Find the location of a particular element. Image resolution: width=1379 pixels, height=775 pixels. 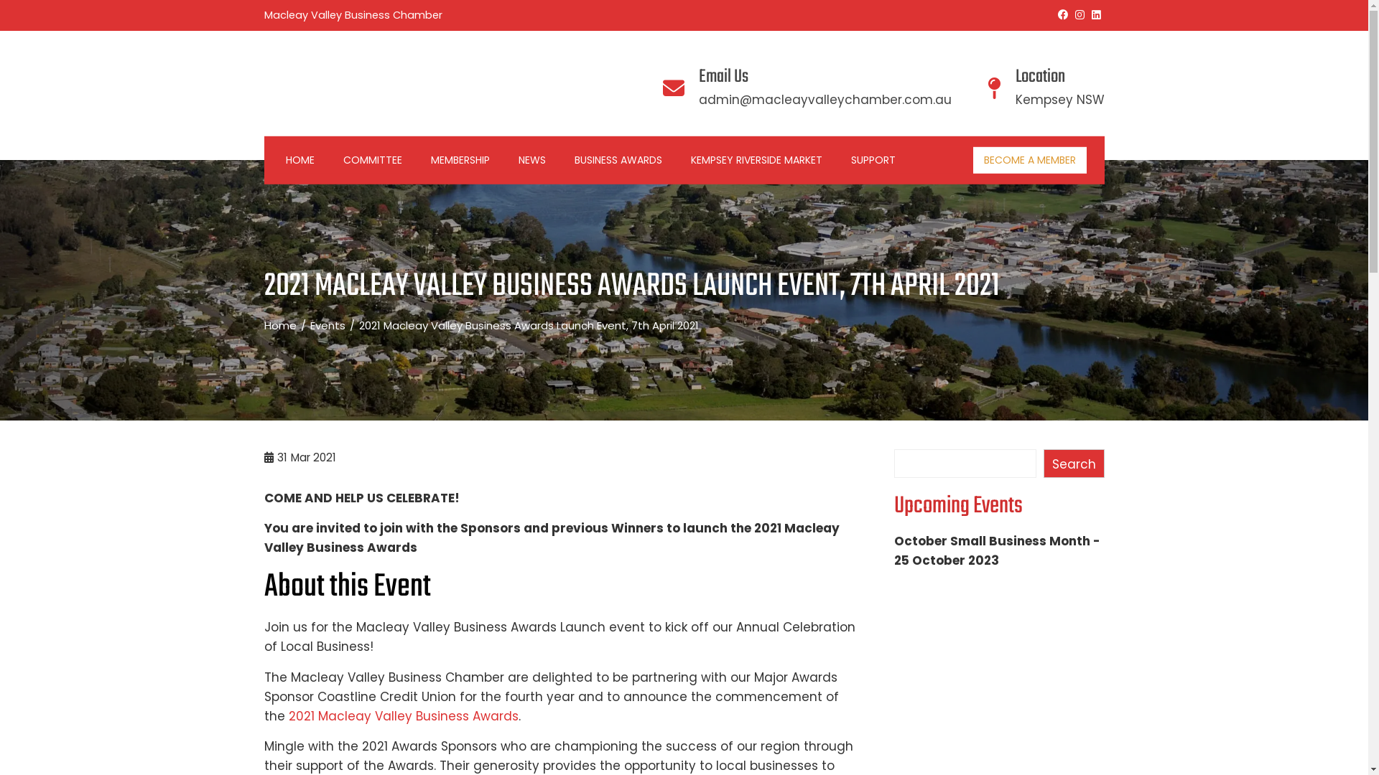

SUPPORT is located at coordinates (873, 160).